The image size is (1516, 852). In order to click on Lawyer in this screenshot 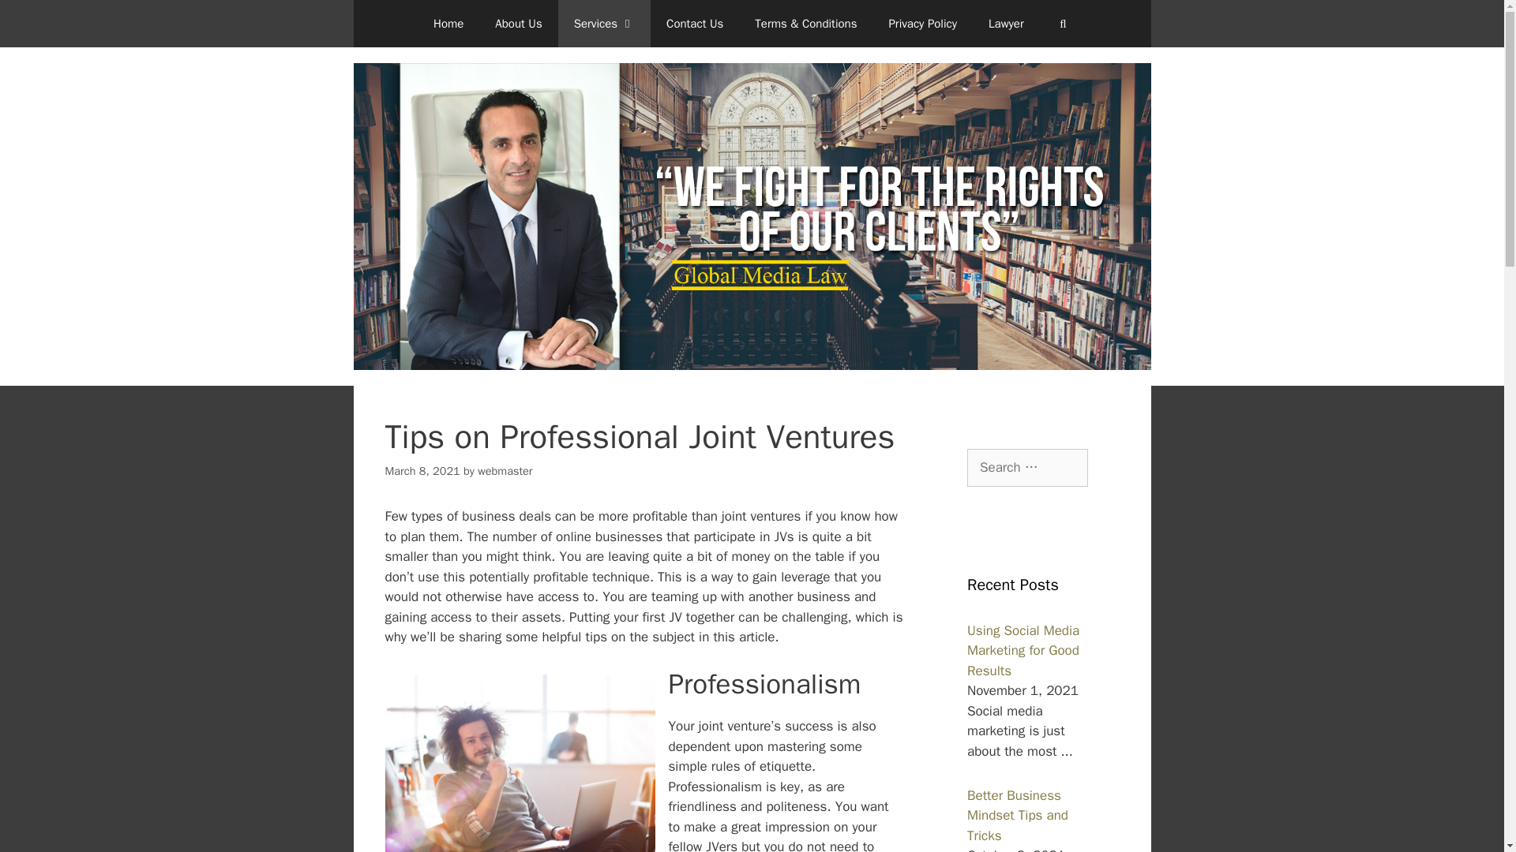, I will do `click(1006, 24)`.